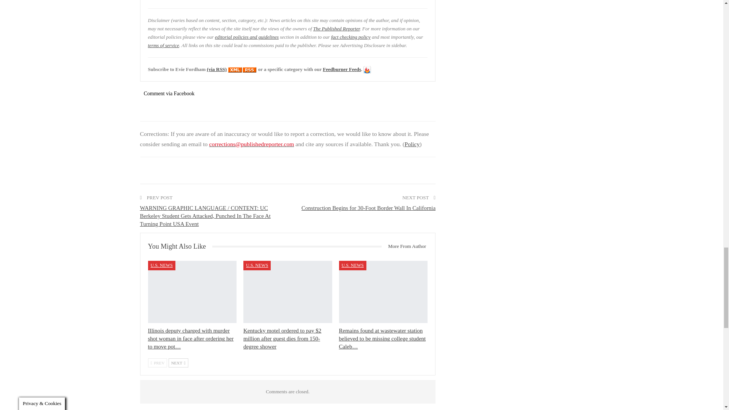 The image size is (729, 410). Describe the element at coordinates (158, 363) in the screenshot. I see `Previous` at that location.